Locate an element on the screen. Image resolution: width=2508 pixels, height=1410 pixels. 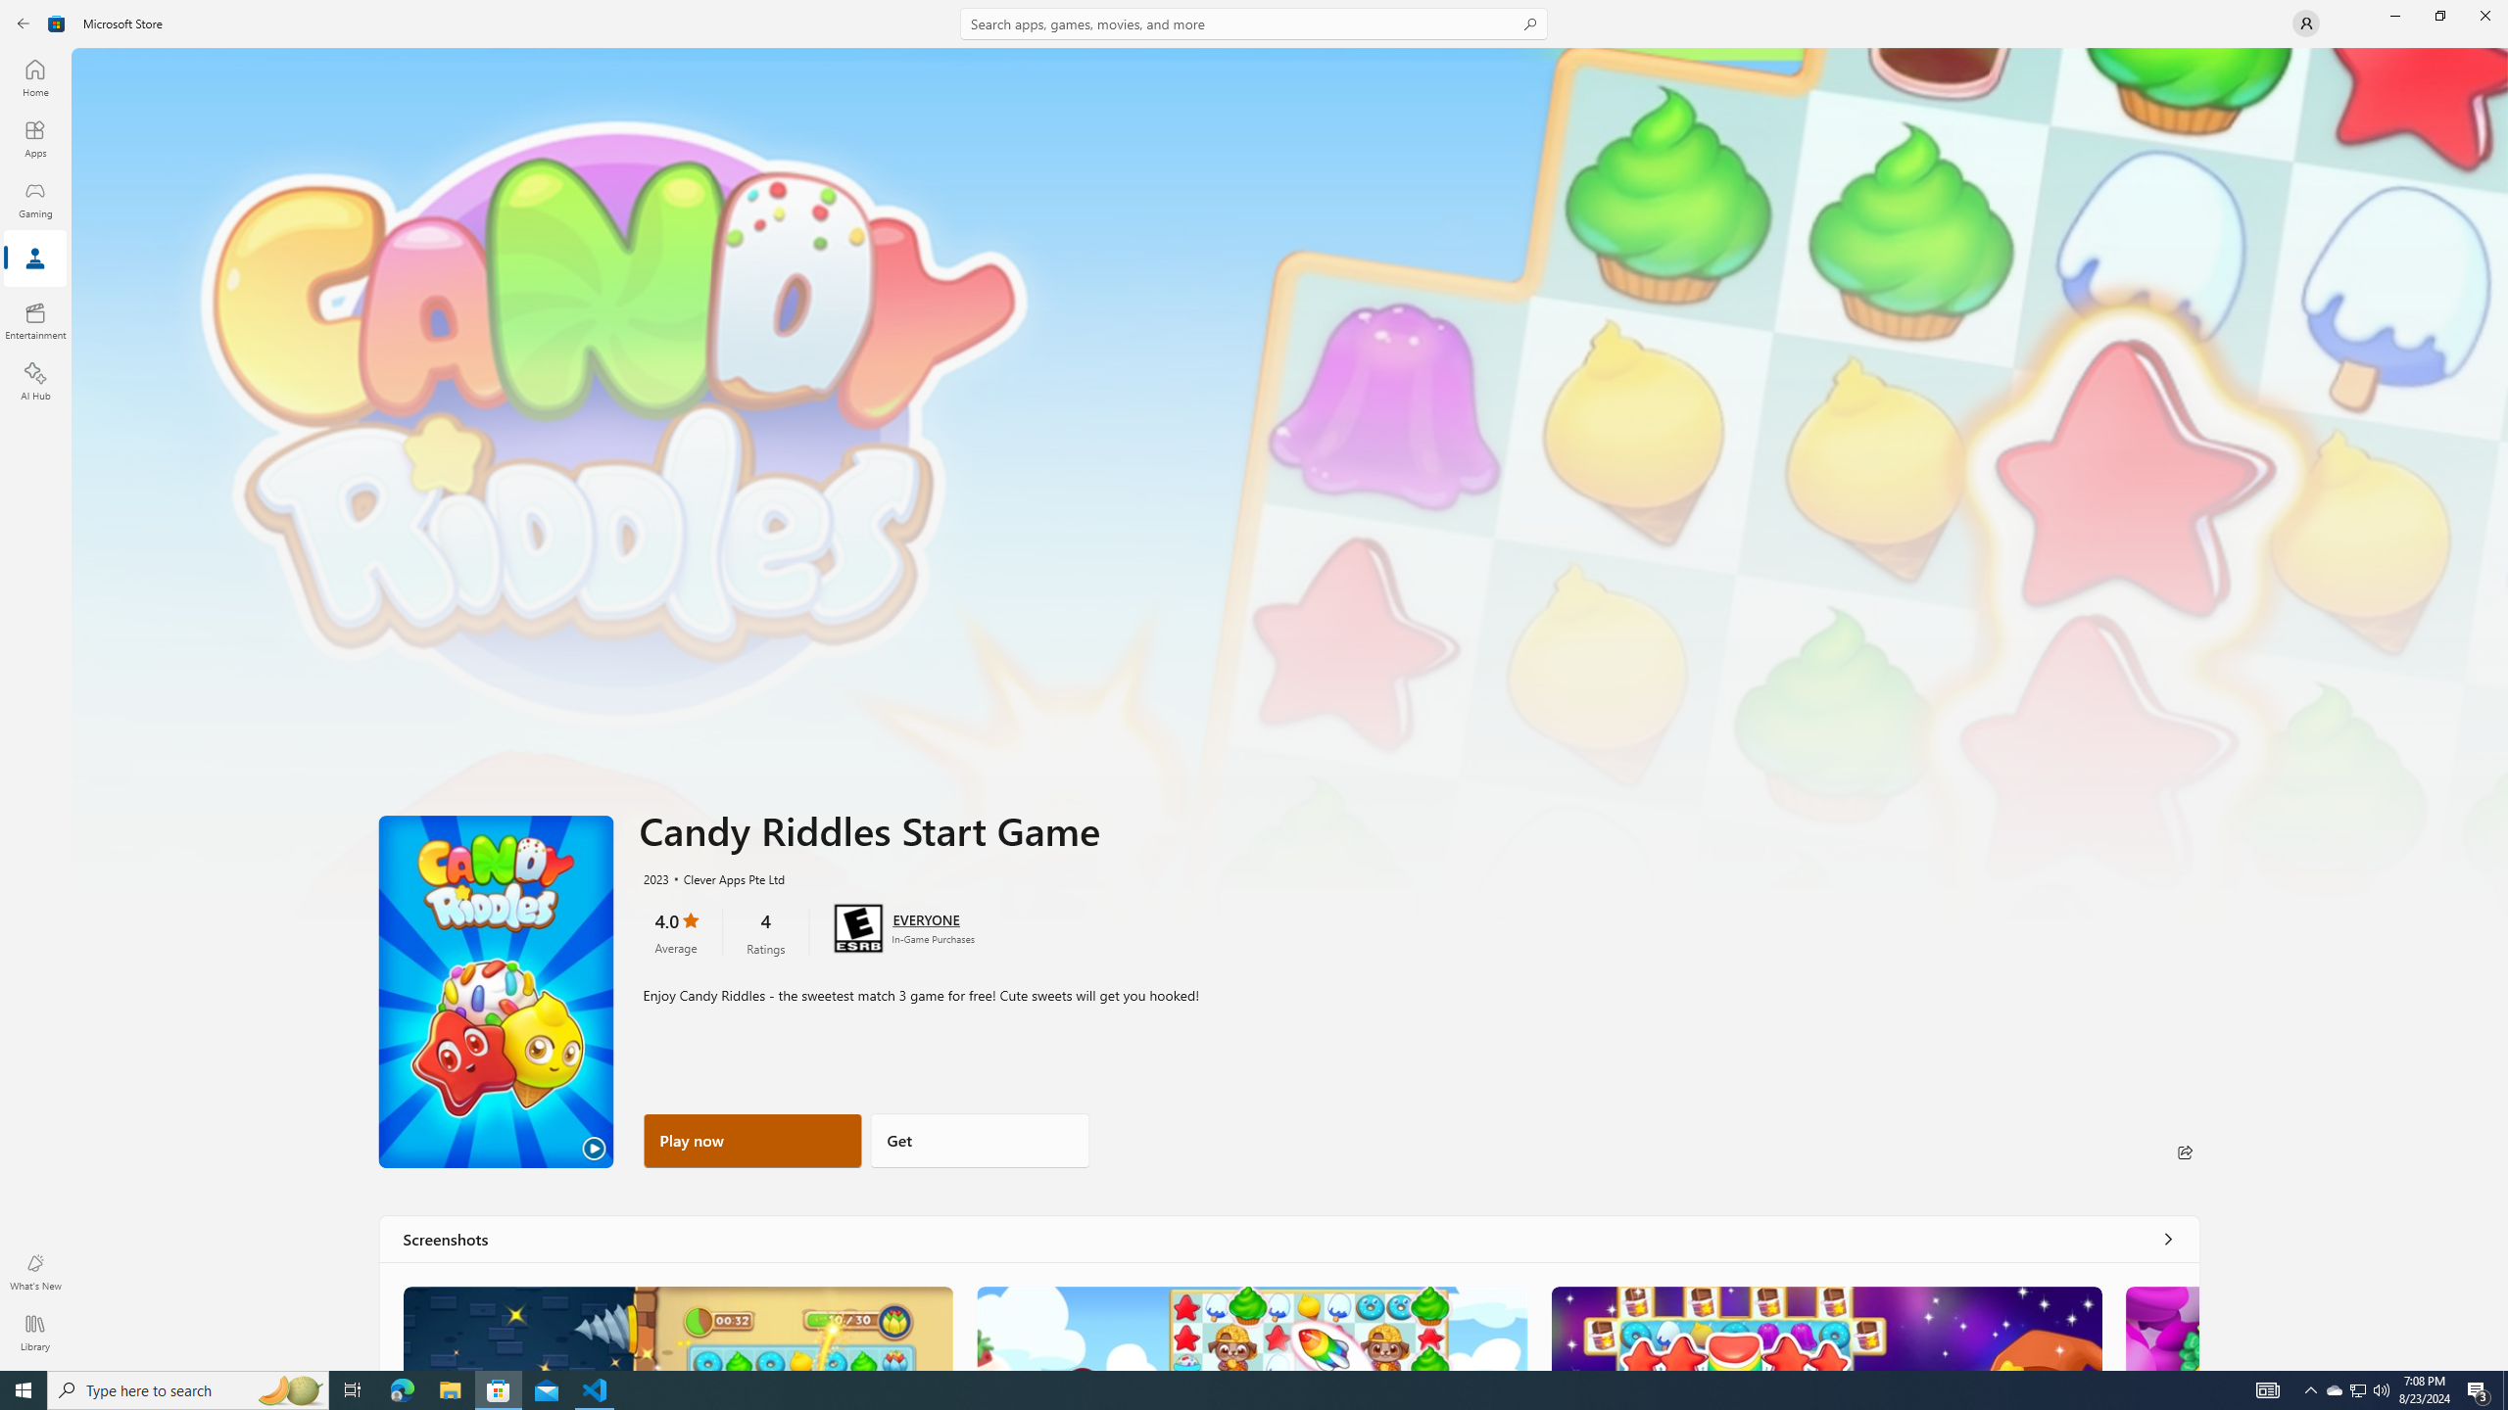
Play now is located at coordinates (752, 1140).